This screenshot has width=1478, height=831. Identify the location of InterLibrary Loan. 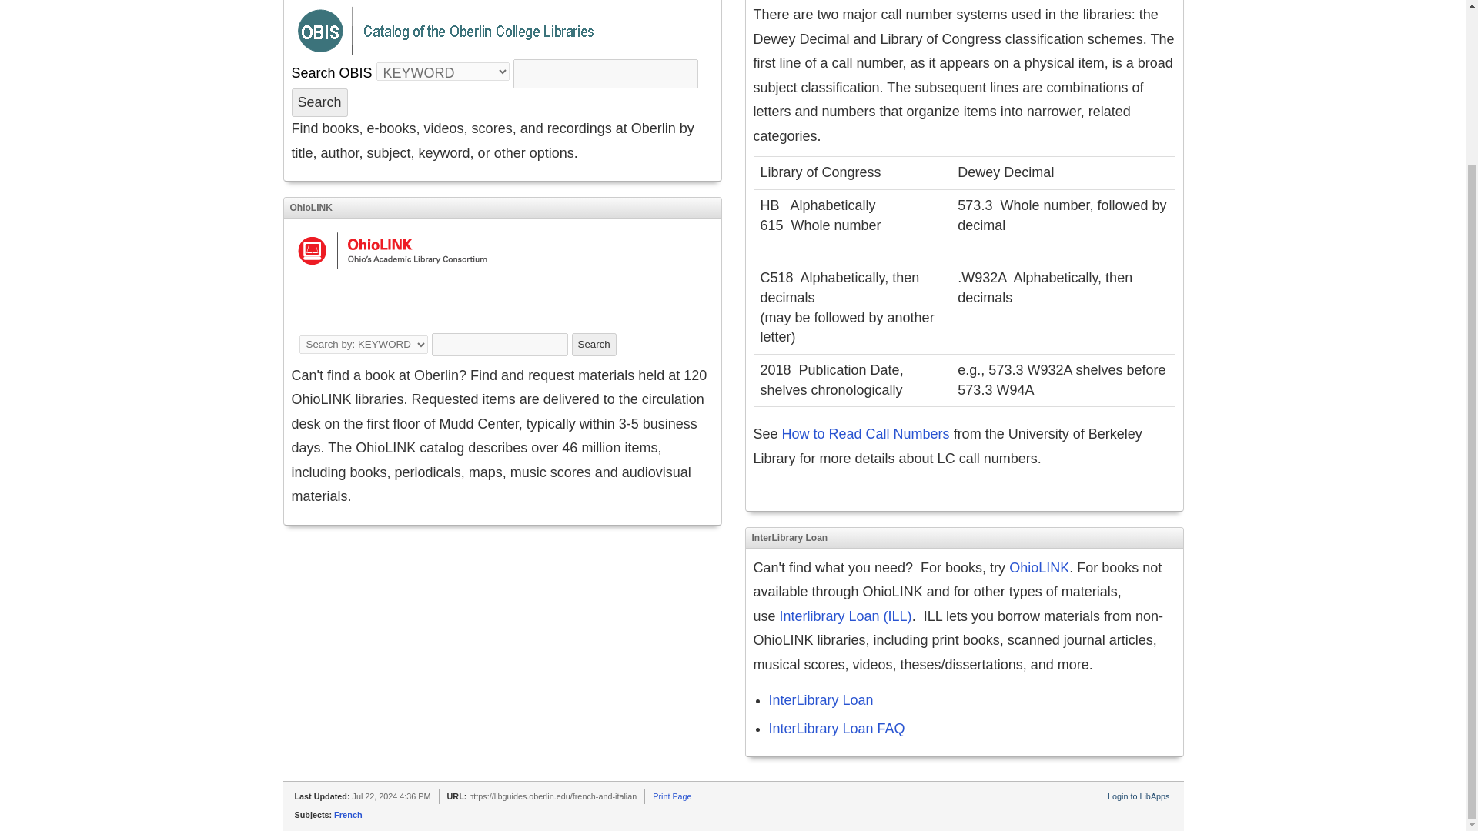
(821, 700).